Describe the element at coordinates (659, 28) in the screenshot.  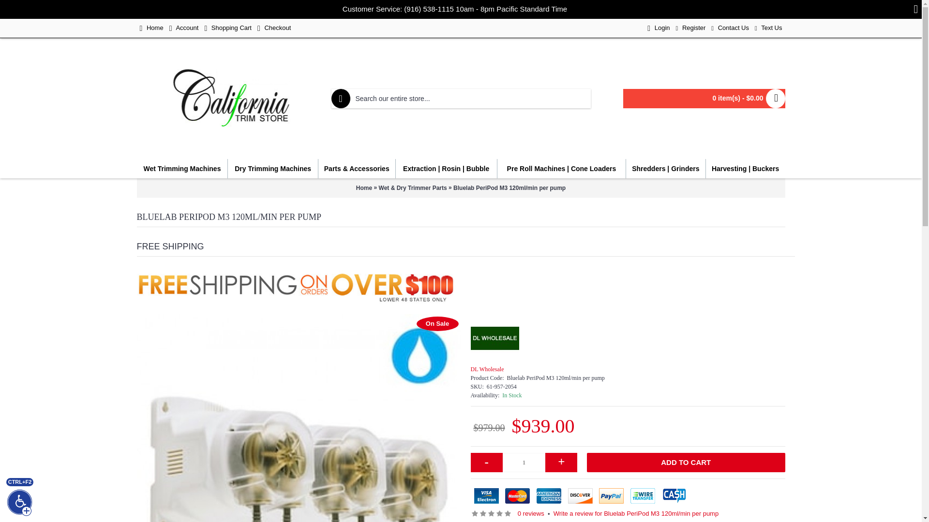
I see `Login` at that location.